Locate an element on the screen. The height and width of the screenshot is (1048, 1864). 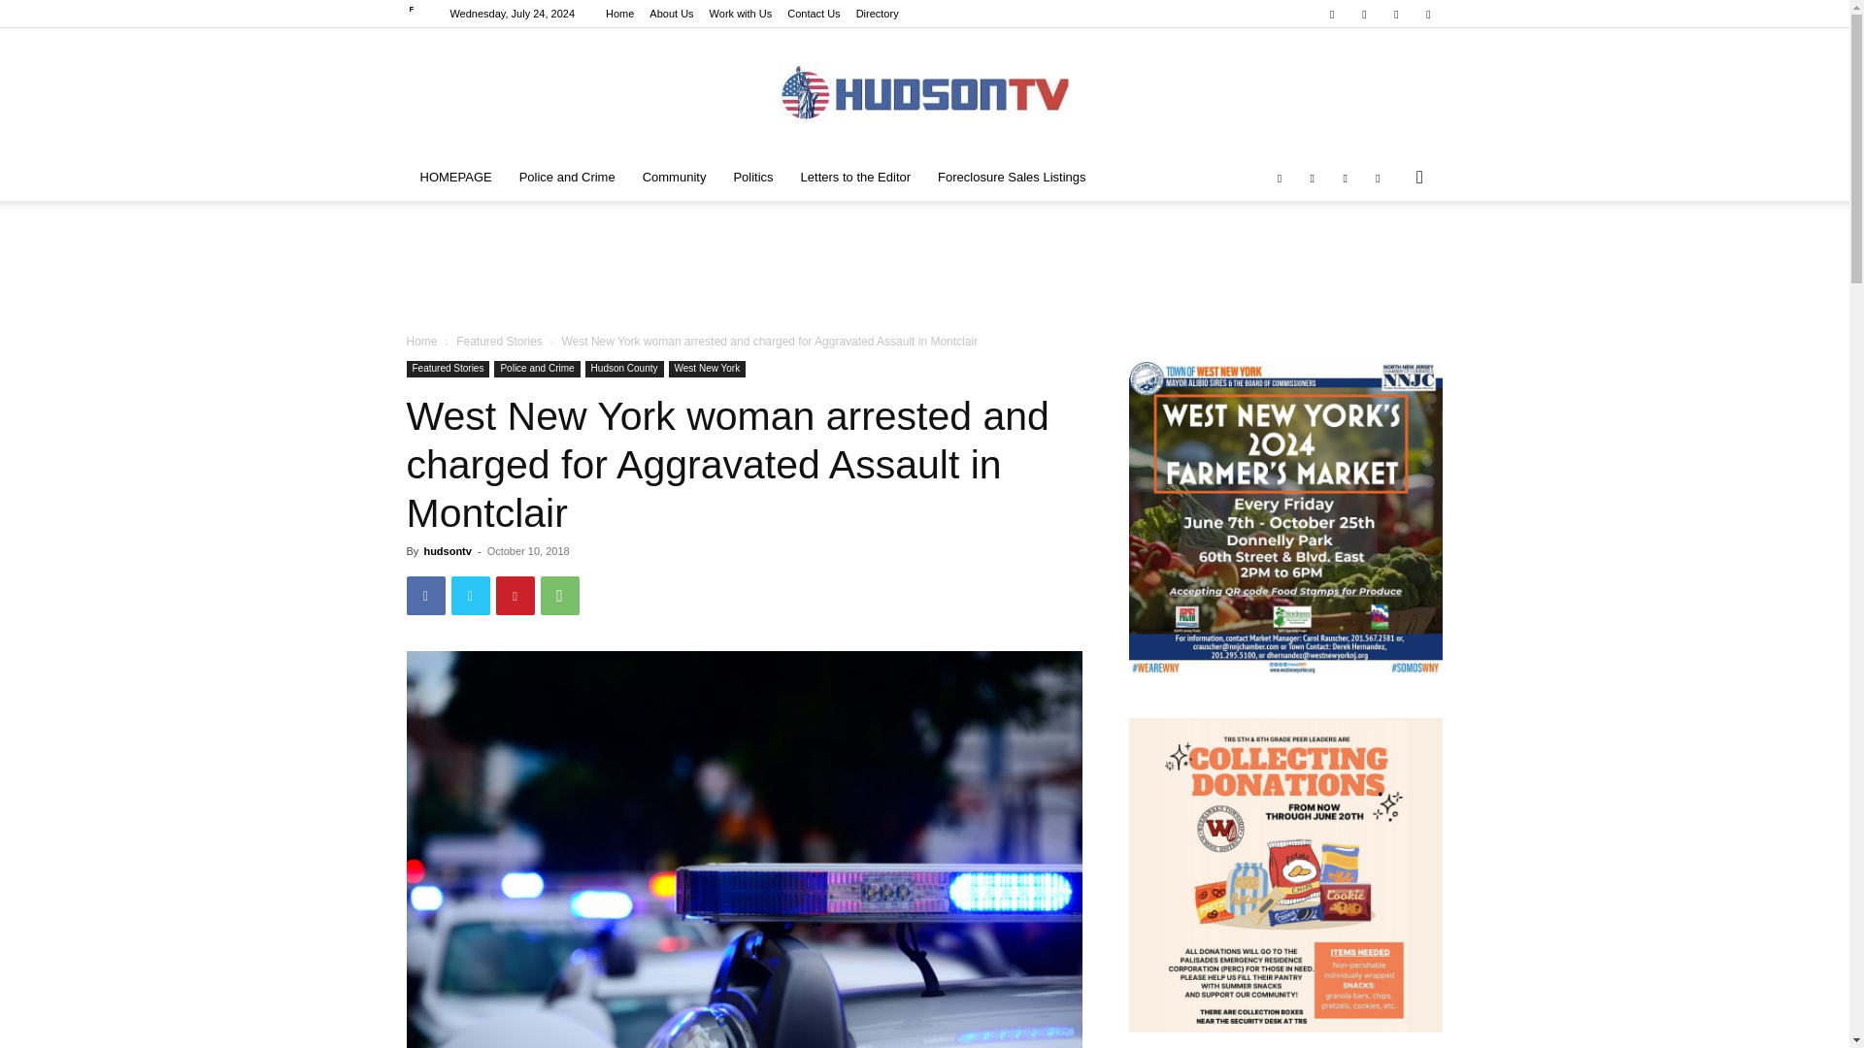
HOMEPAGE is located at coordinates (455, 177).